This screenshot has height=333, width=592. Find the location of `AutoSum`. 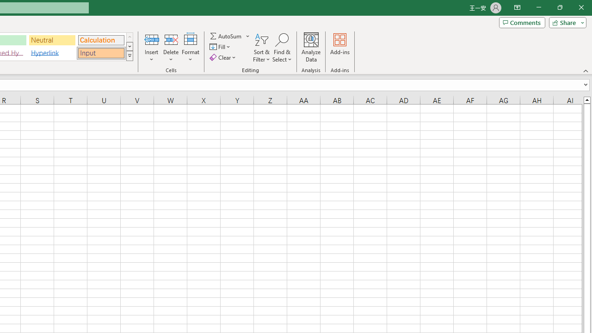

AutoSum is located at coordinates (230, 36).